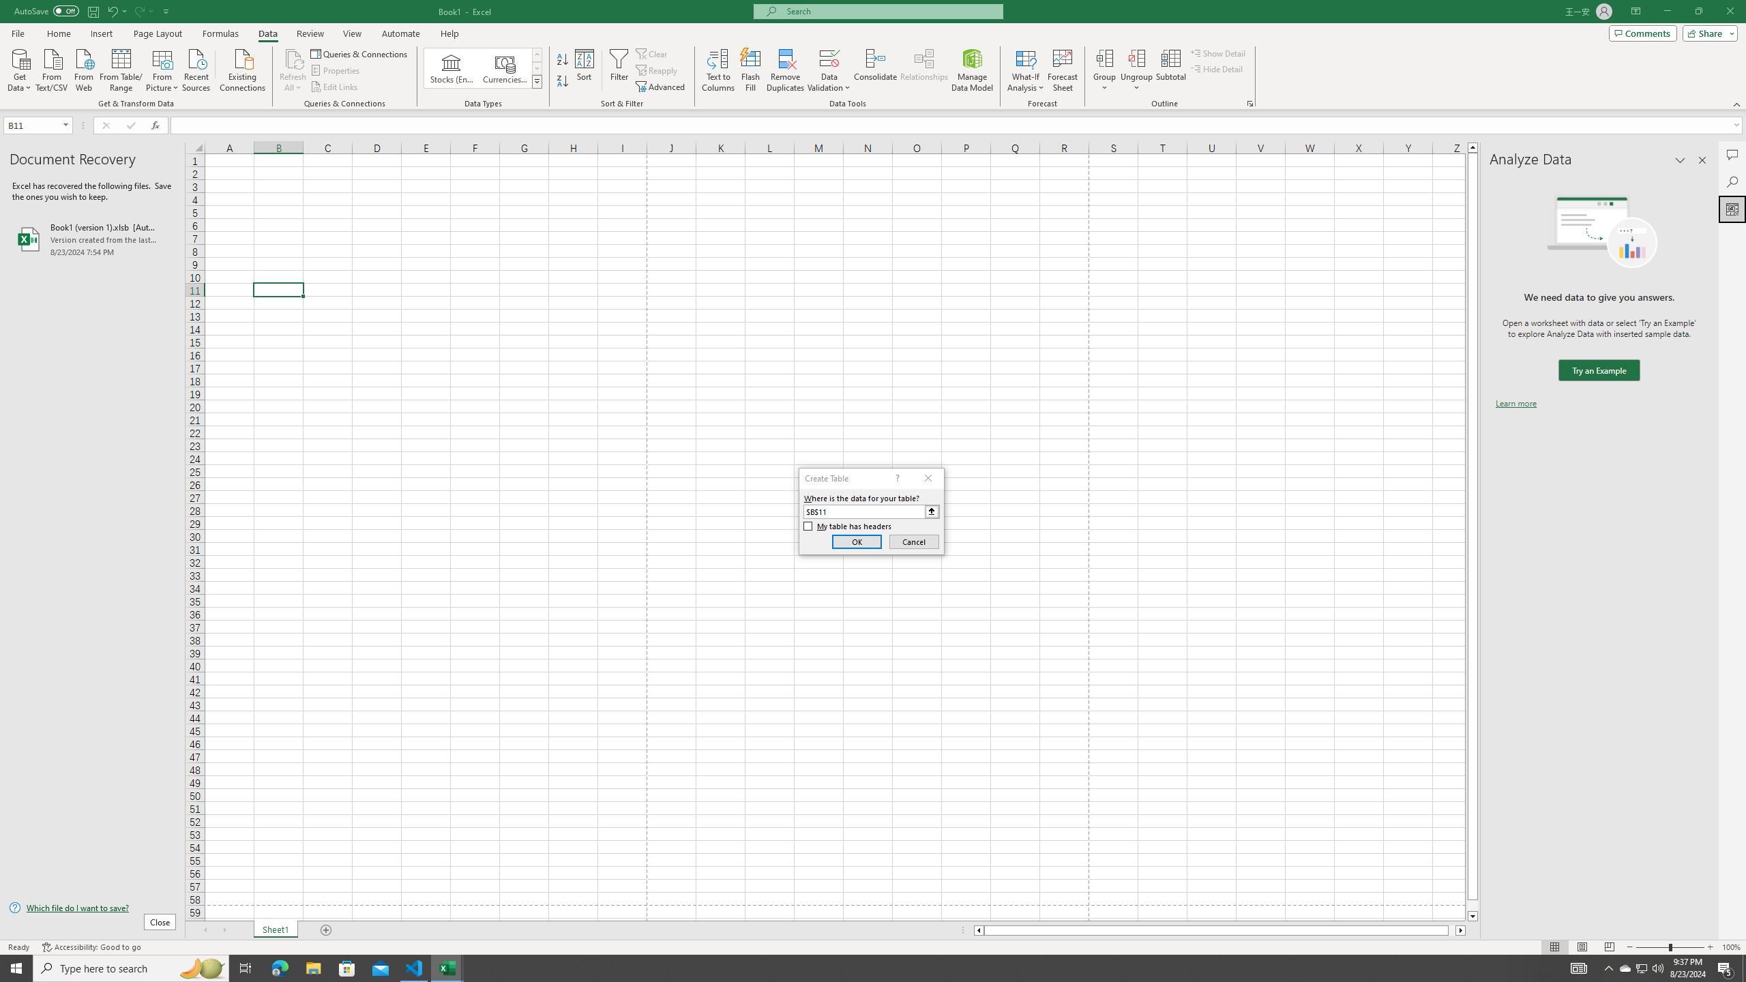 The image size is (1746, 982). What do you see at coordinates (196, 69) in the screenshot?
I see `Recent Sources` at bounding box center [196, 69].